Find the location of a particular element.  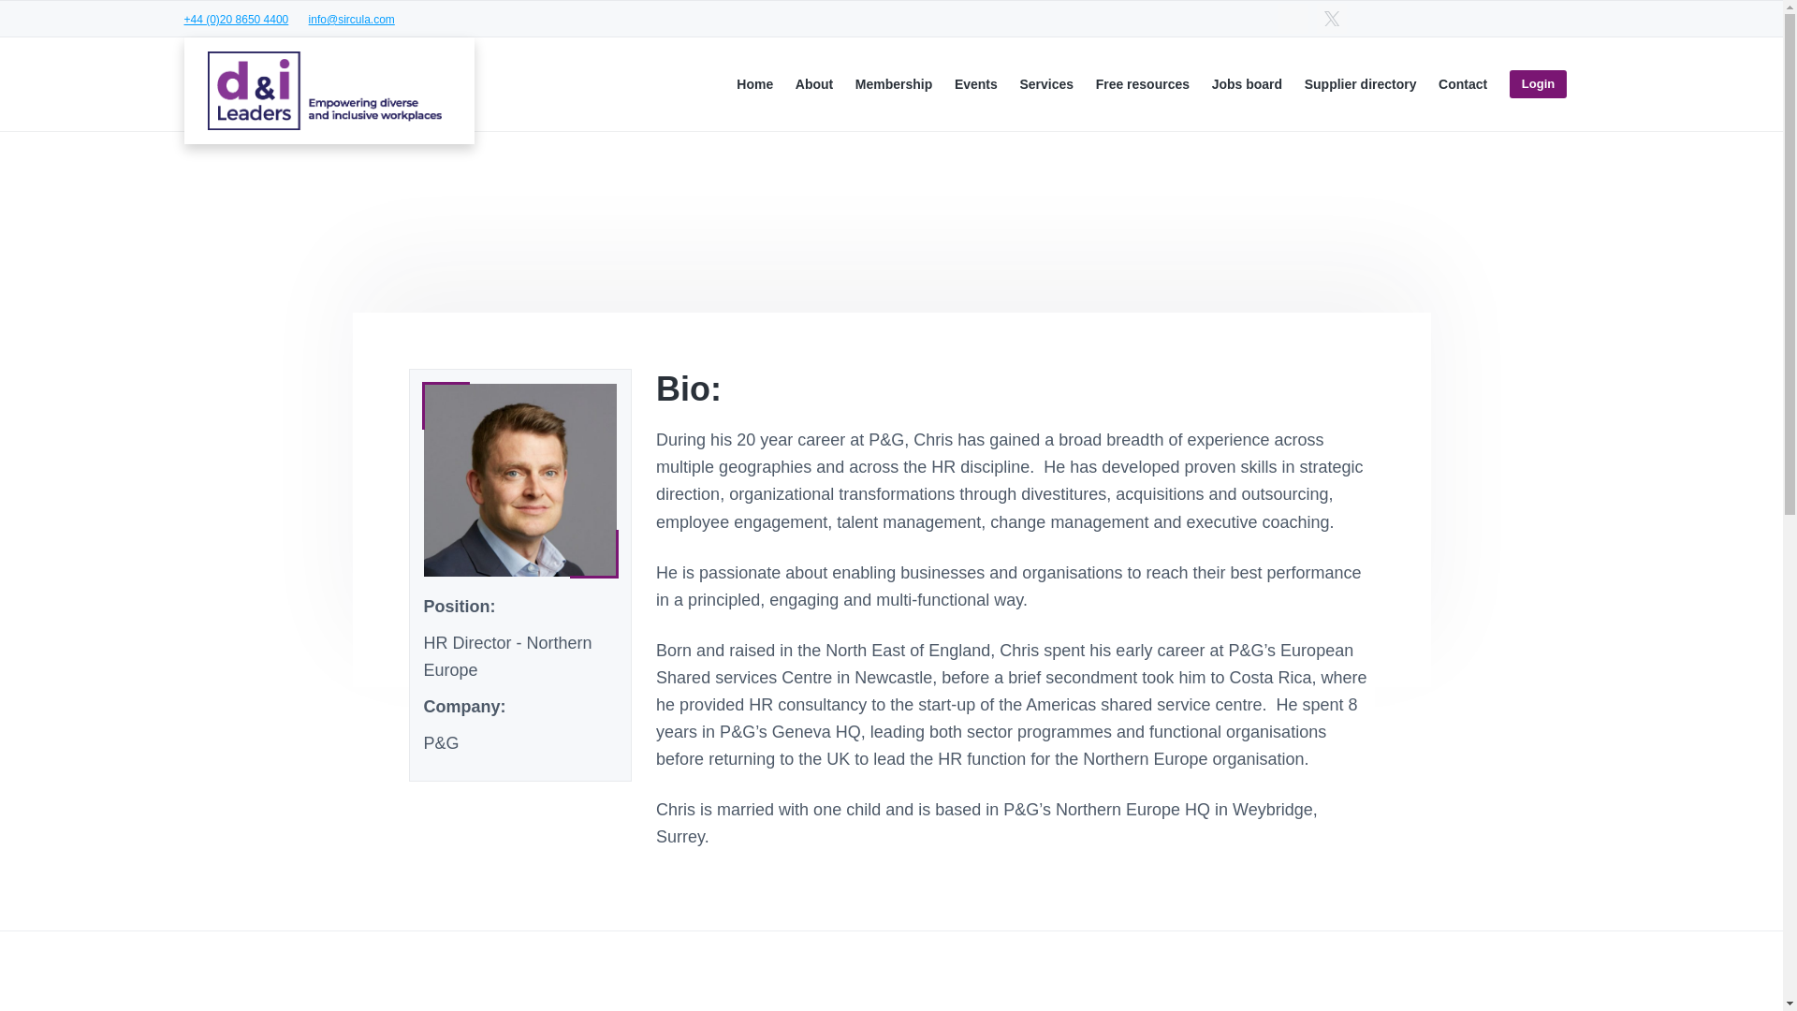

Membership is located at coordinates (893, 84).